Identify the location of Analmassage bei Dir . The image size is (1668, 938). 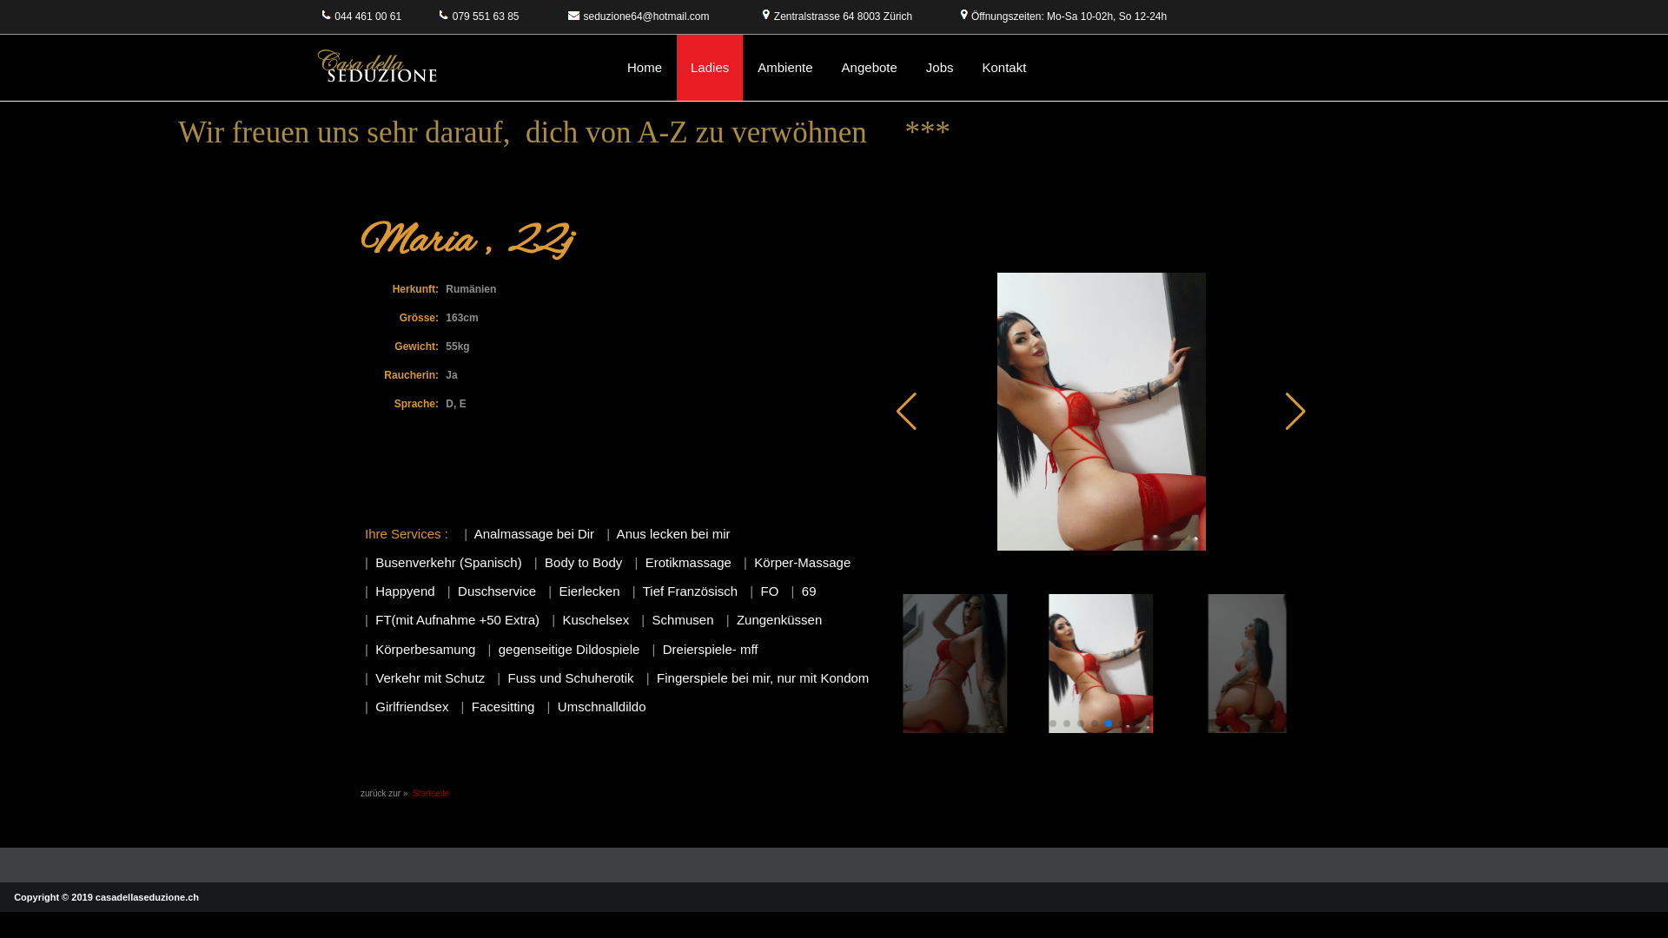
(534, 533).